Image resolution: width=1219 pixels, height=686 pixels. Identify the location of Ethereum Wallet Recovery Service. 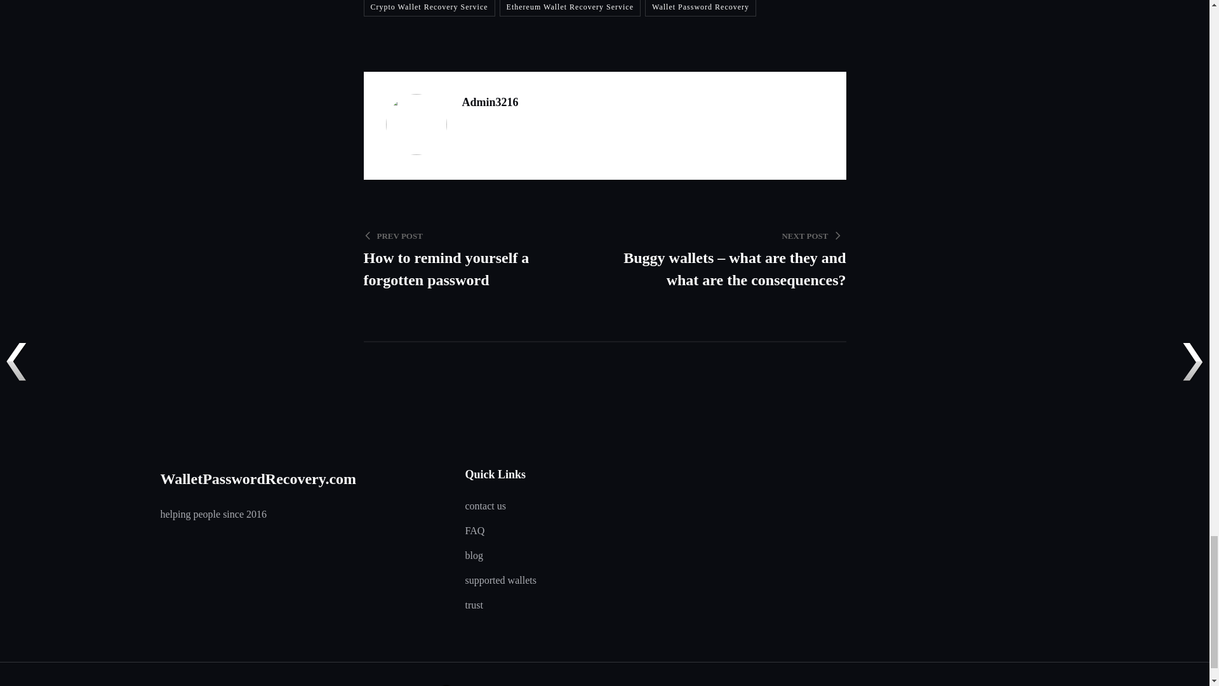
(258, 478).